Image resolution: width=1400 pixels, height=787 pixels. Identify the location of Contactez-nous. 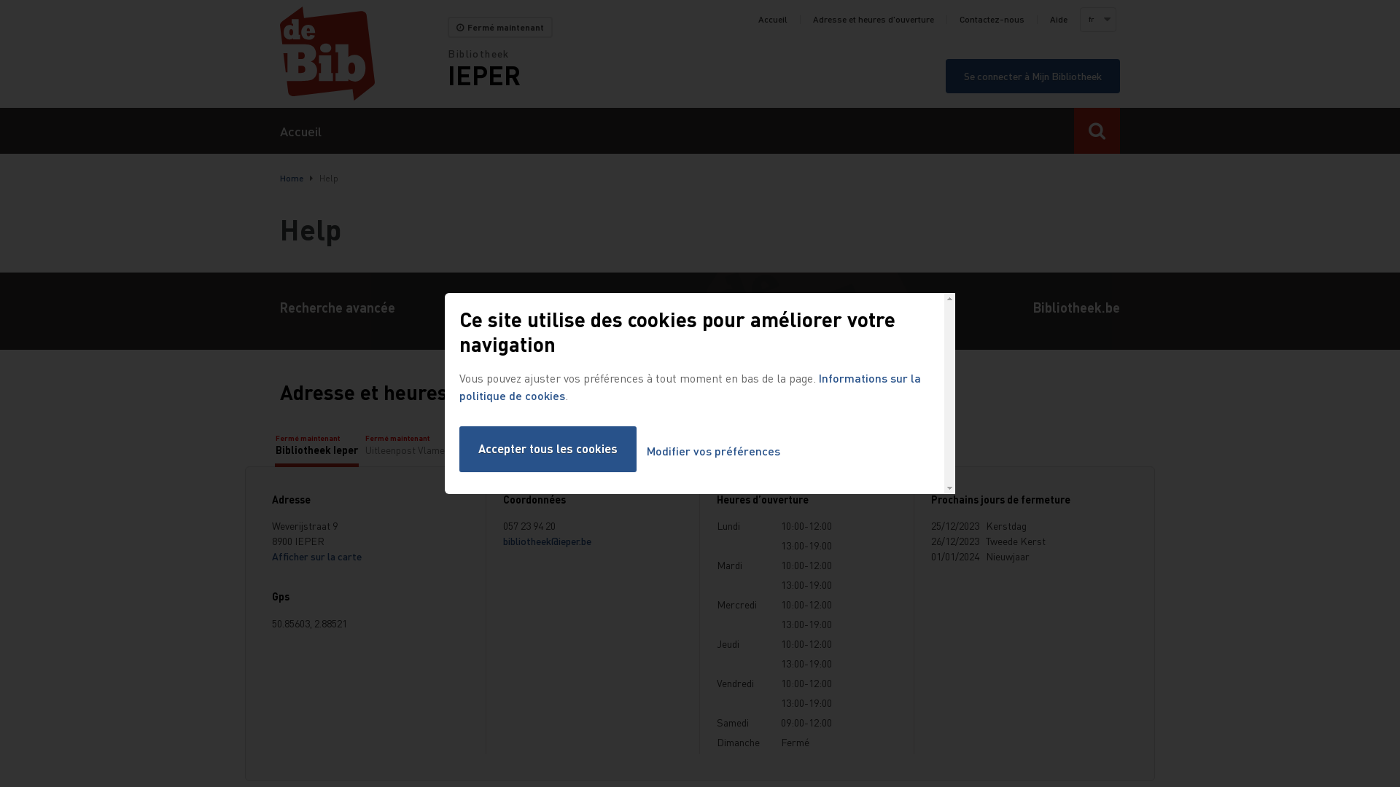
(992, 20).